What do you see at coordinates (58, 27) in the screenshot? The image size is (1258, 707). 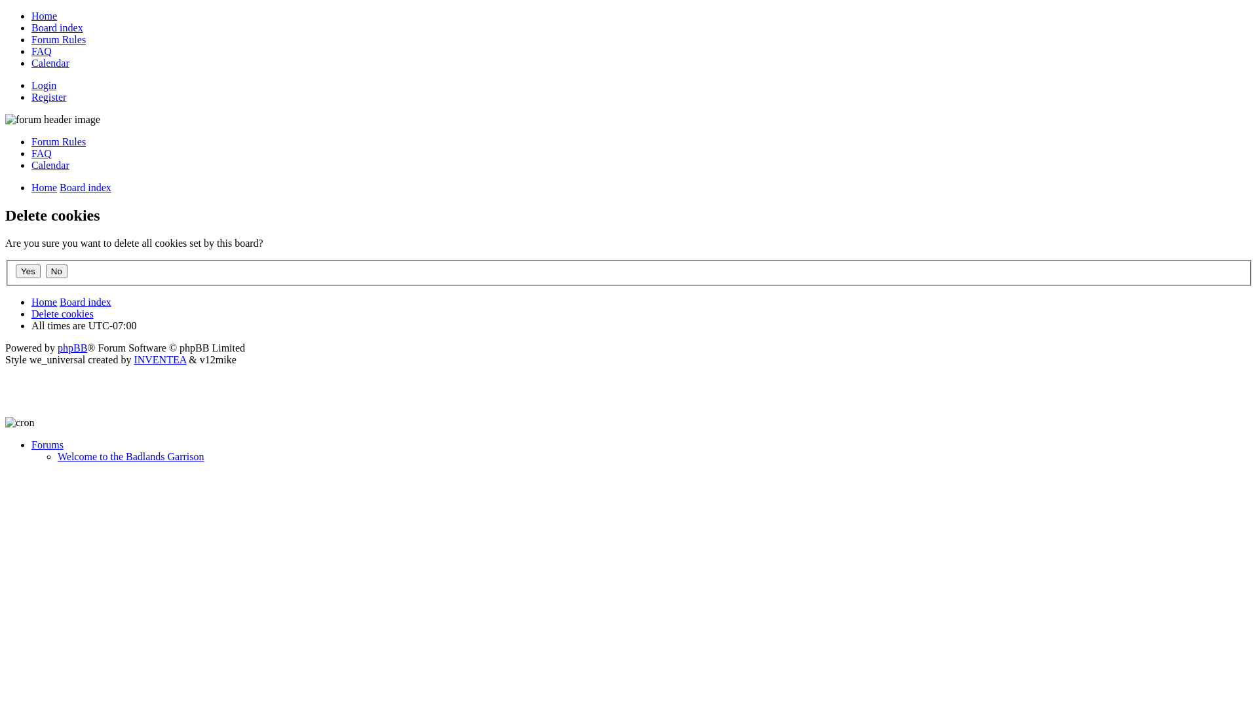 I see `Board index` at bounding box center [58, 27].